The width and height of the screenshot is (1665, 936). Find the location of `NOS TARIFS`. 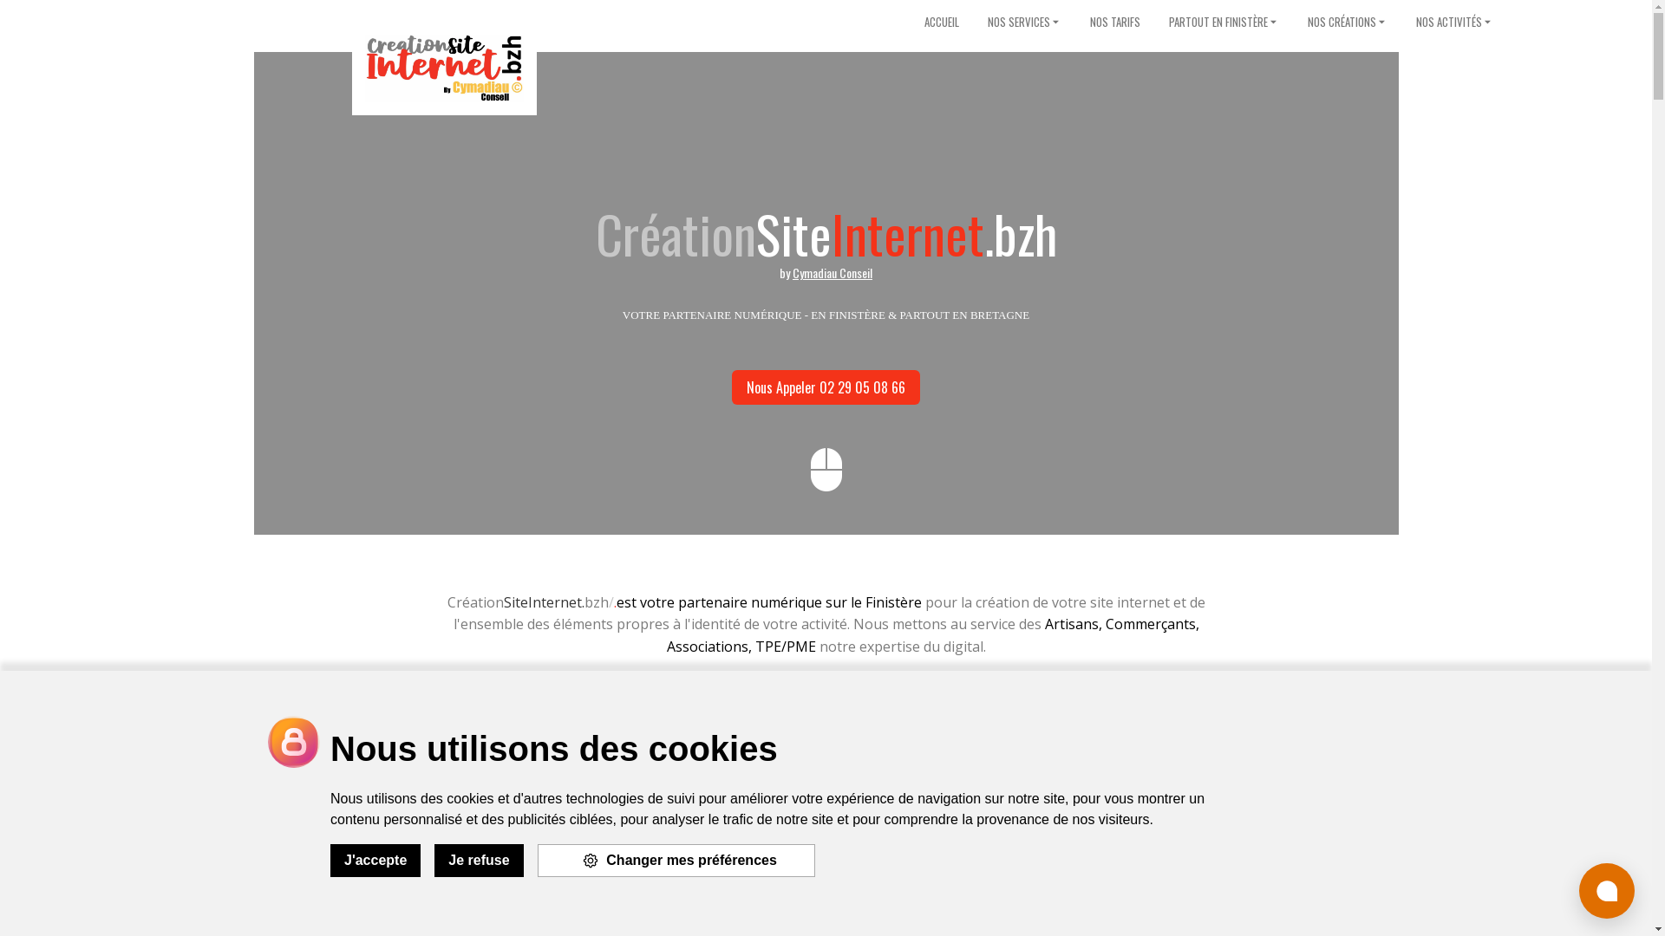

NOS TARIFS is located at coordinates (1115, 23).